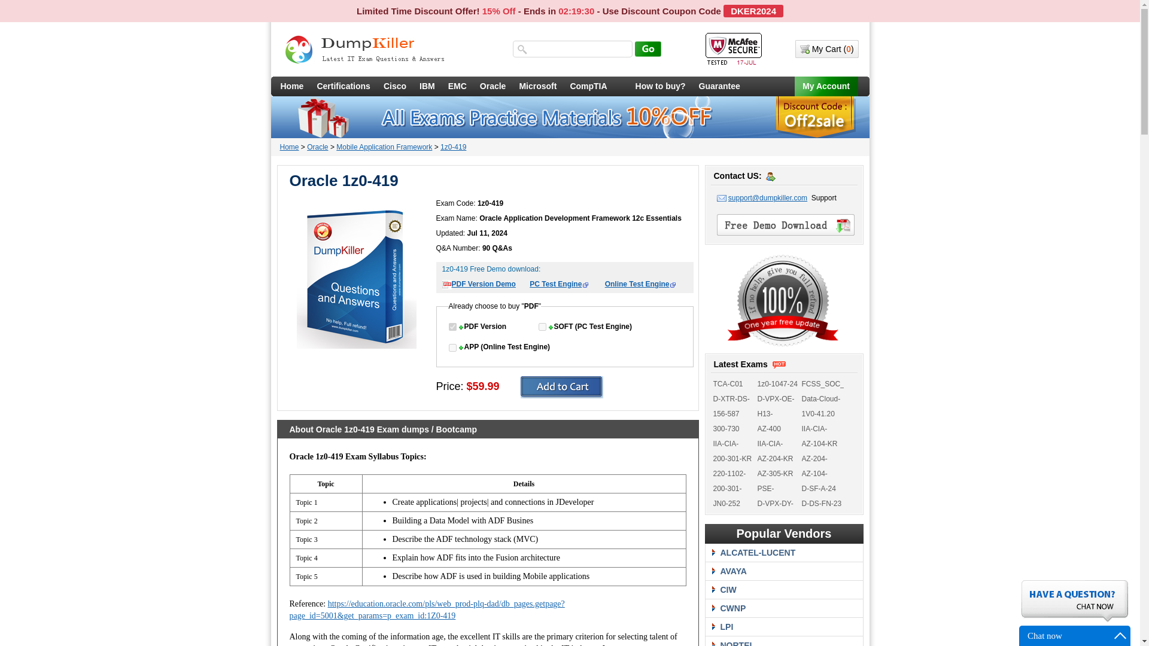 This screenshot has height=646, width=1149. Describe the element at coordinates (821, 406) in the screenshot. I see `Data-Cloud-Consultant` at that location.